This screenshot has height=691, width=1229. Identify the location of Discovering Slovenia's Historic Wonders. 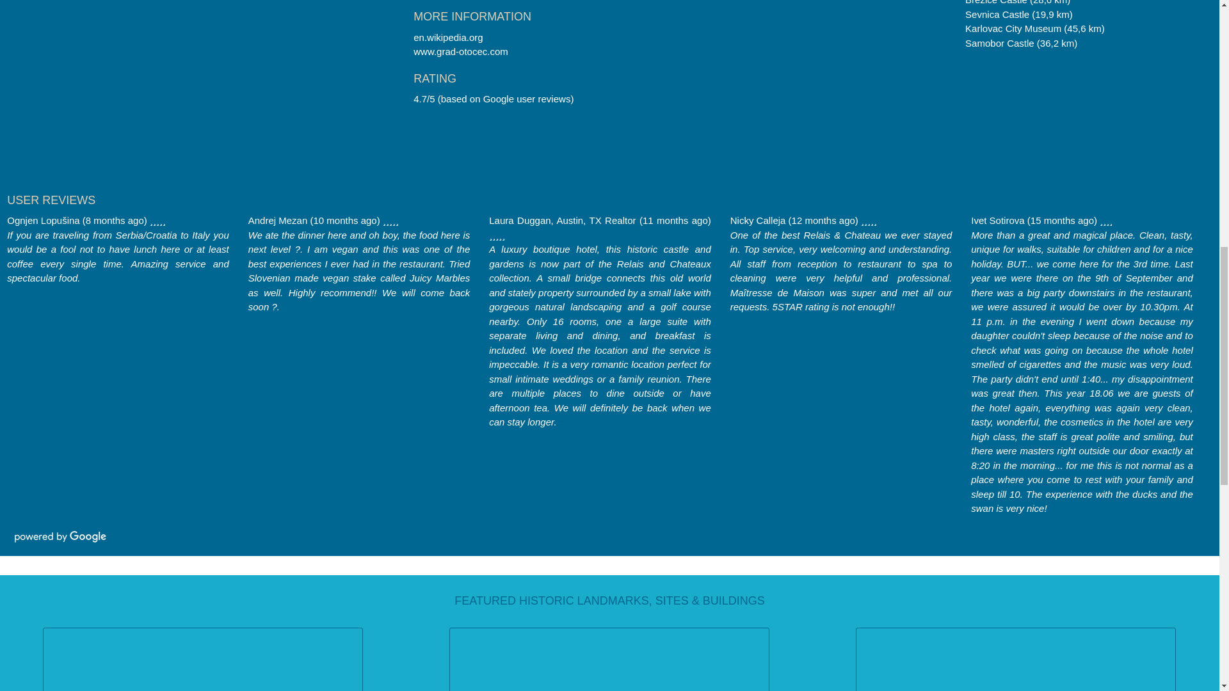
(609, 659).